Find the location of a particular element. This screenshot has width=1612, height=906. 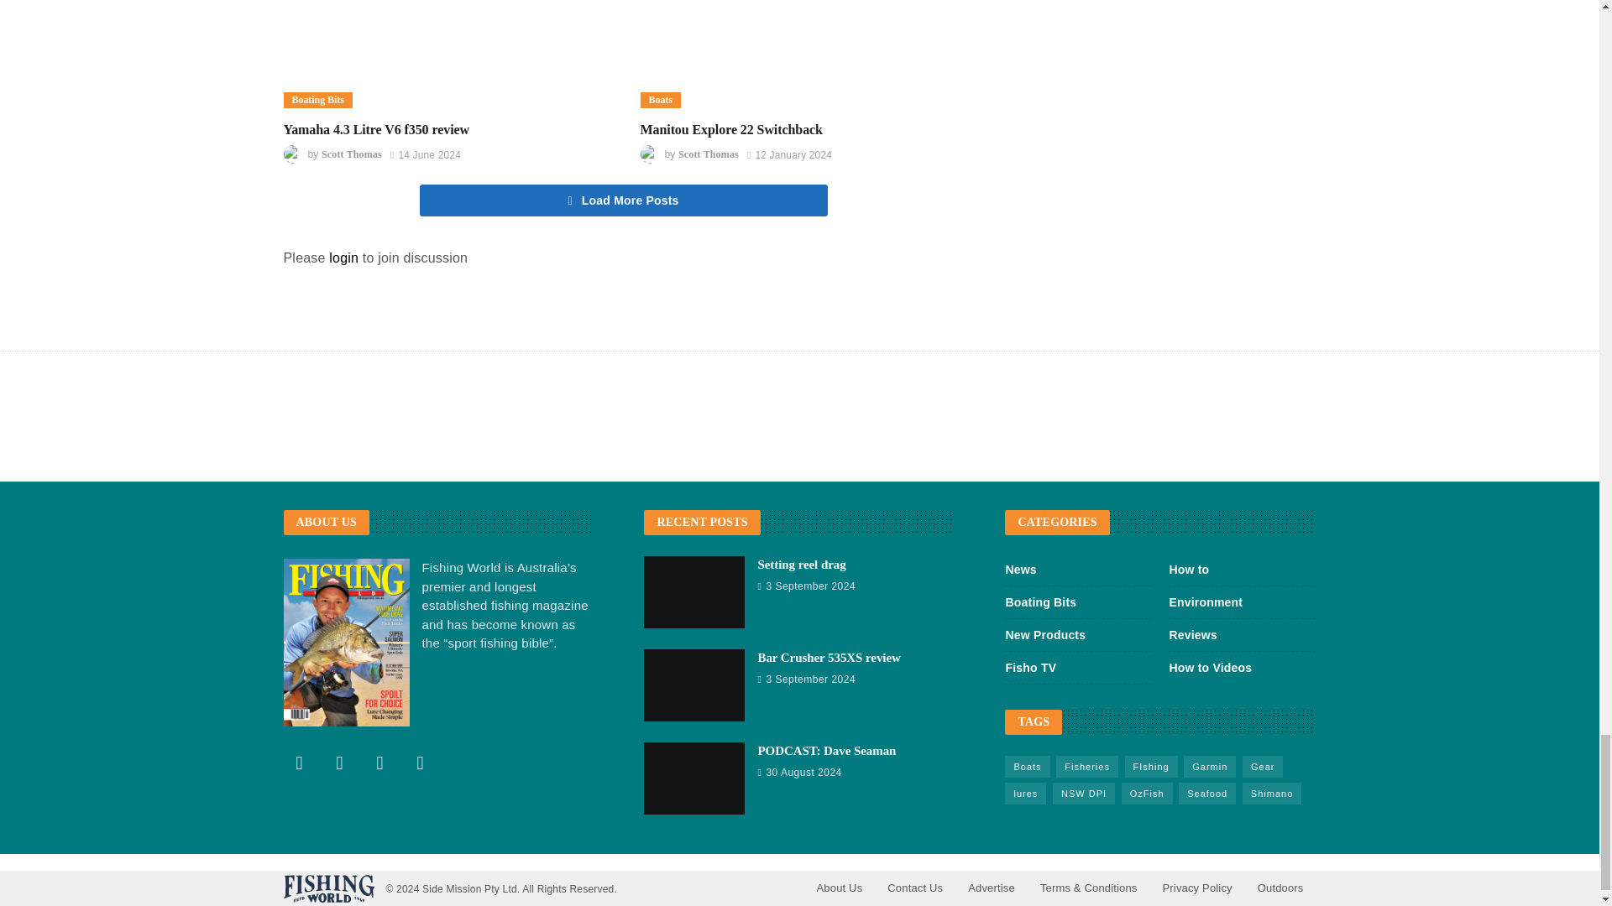

Manitou Explore 22 Switchback is located at coordinates (801, 54).